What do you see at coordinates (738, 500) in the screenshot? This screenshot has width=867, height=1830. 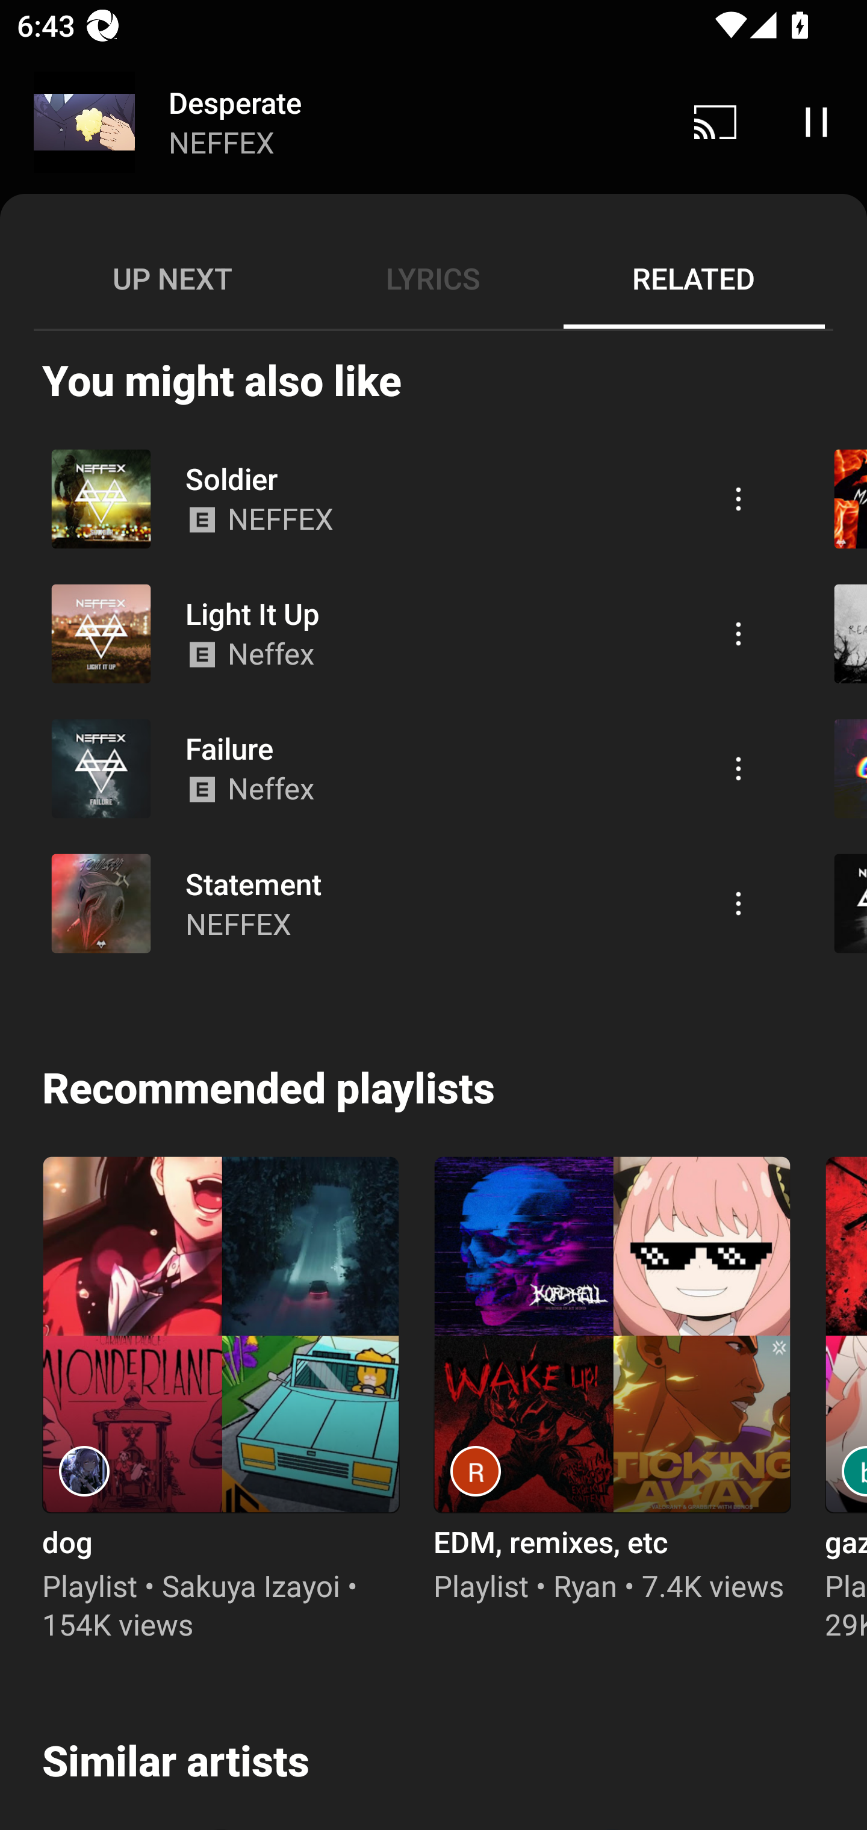 I see `Menu` at bounding box center [738, 500].